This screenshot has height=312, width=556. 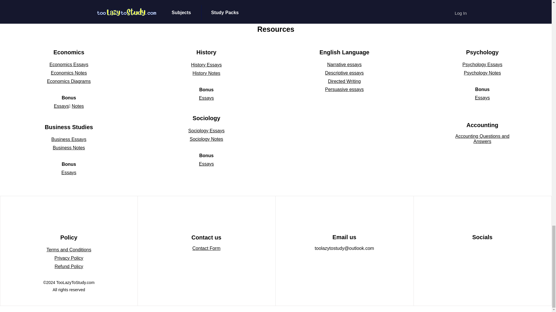 I want to click on Business Notes, so click(x=69, y=148).